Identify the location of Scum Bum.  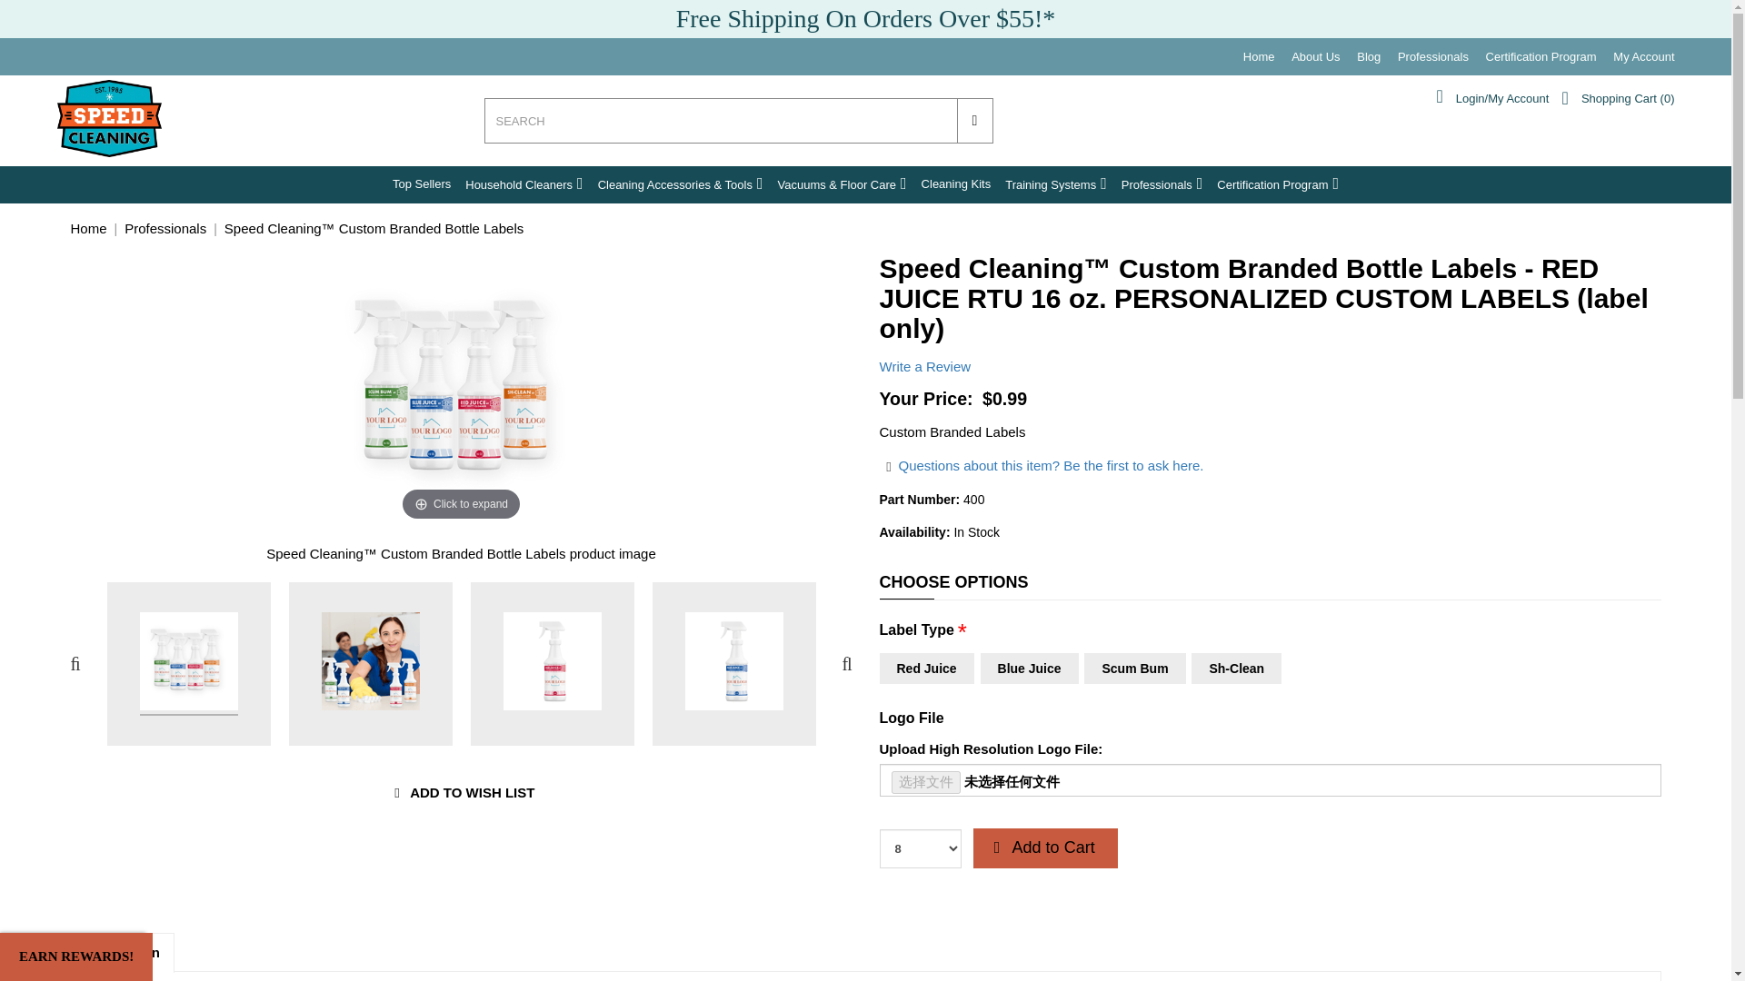
(1134, 669).